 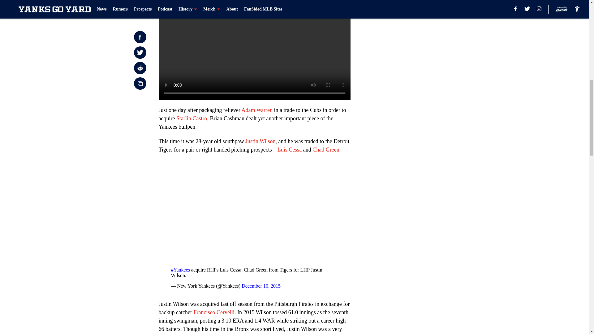 What do you see at coordinates (428, 120) in the screenshot?
I see `3rd party ad content` at bounding box center [428, 120].